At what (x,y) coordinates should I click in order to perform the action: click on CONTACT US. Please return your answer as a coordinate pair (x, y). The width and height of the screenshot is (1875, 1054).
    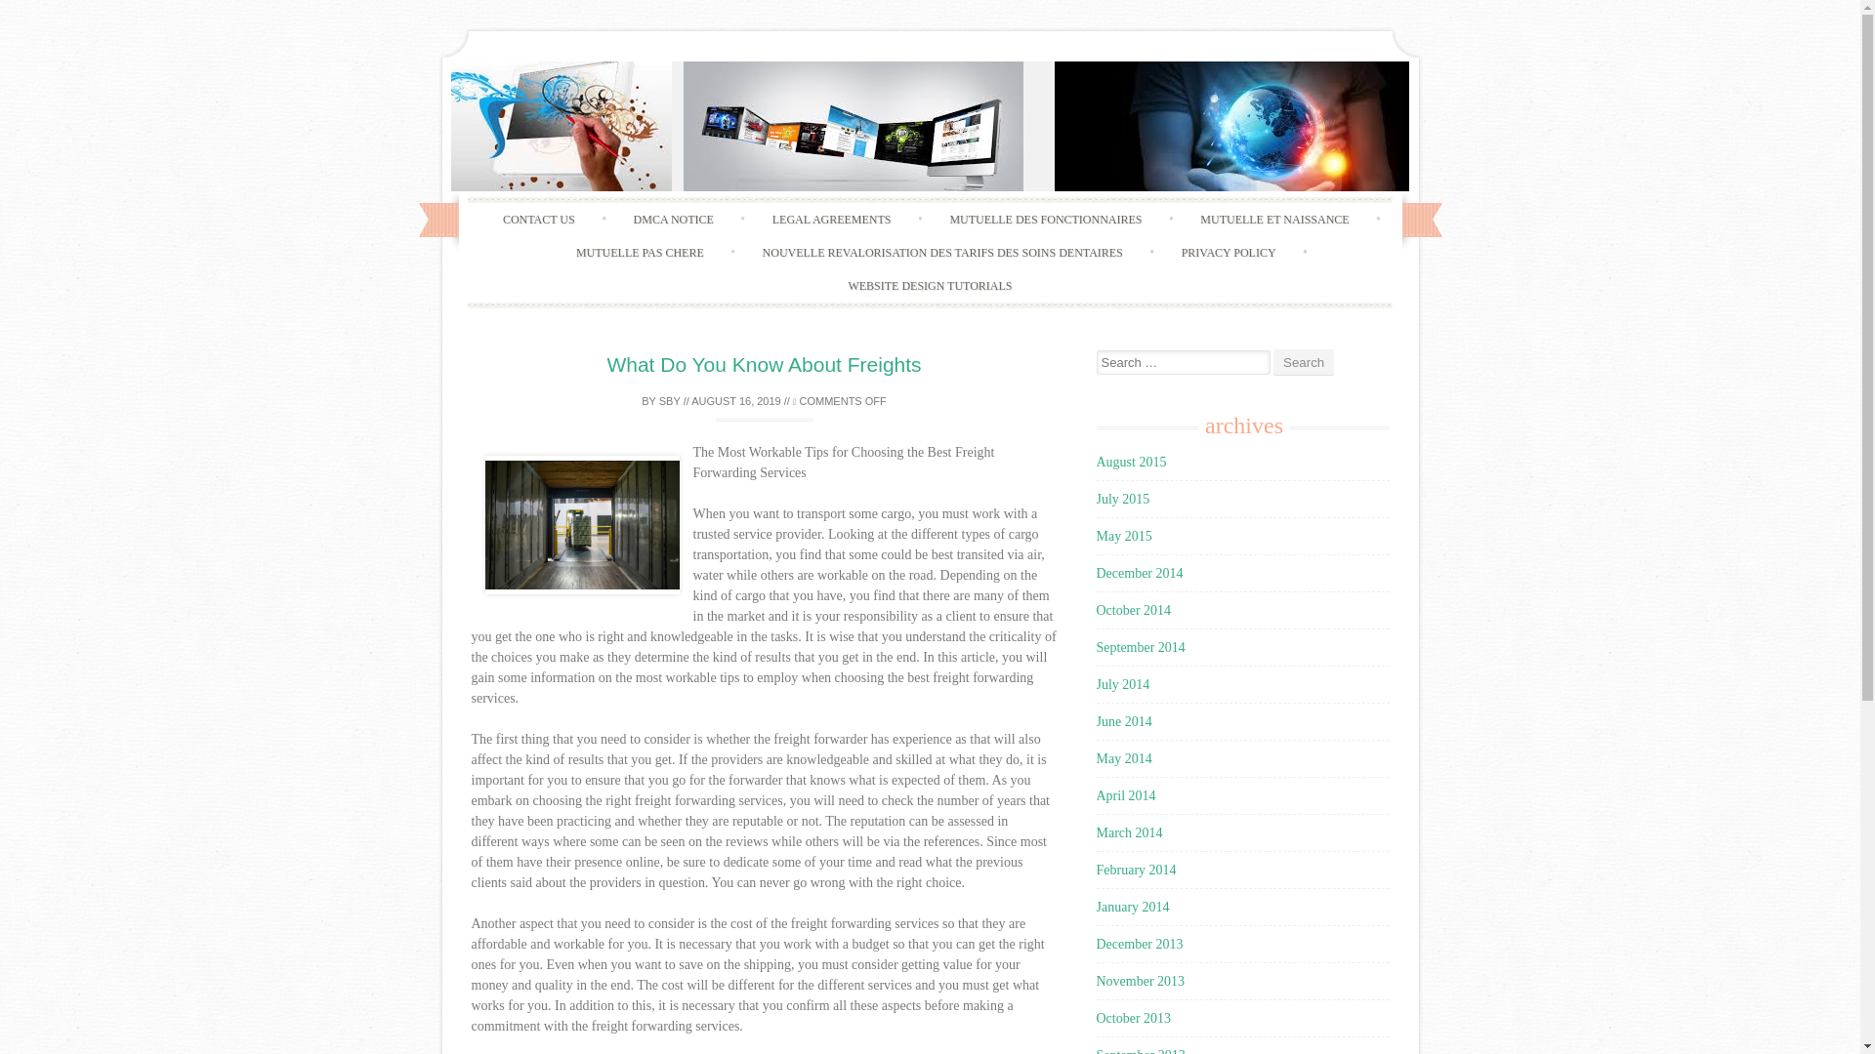
    Looking at the image, I should click on (539, 219).